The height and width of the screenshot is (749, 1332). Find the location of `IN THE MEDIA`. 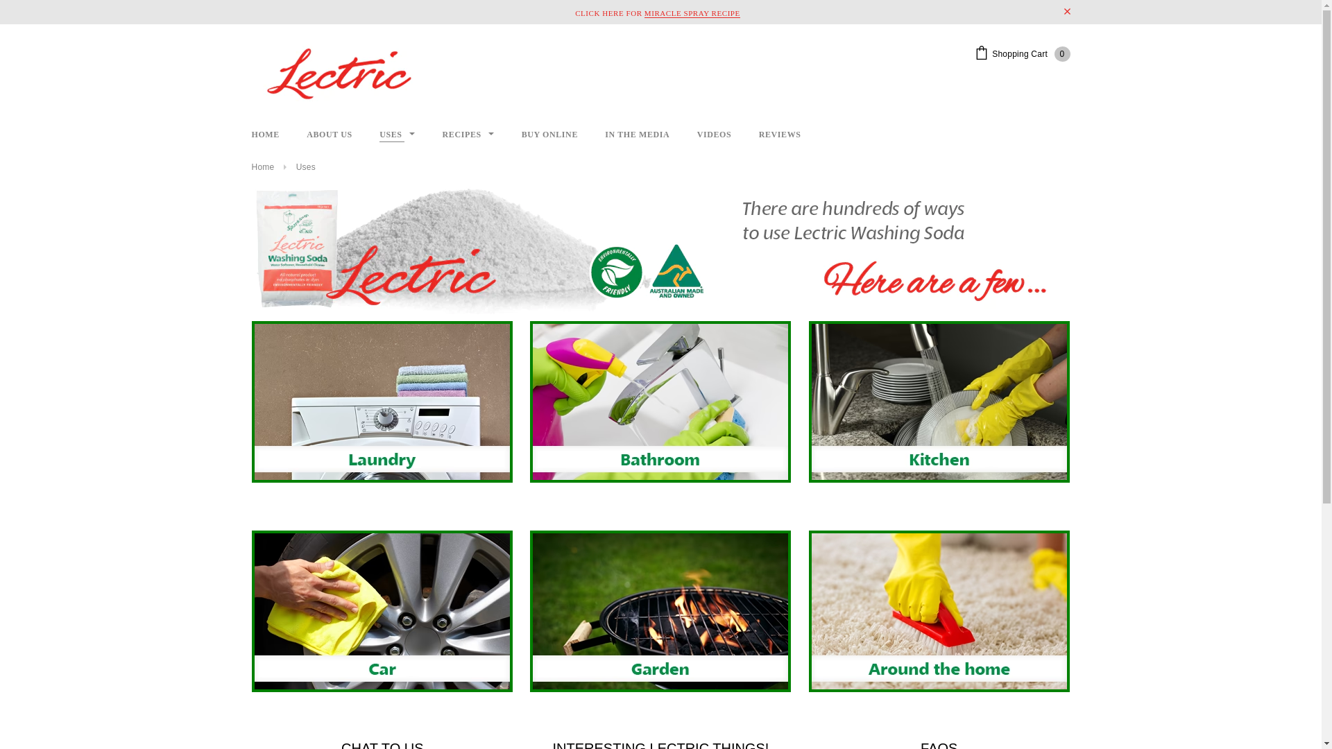

IN THE MEDIA is located at coordinates (637, 135).